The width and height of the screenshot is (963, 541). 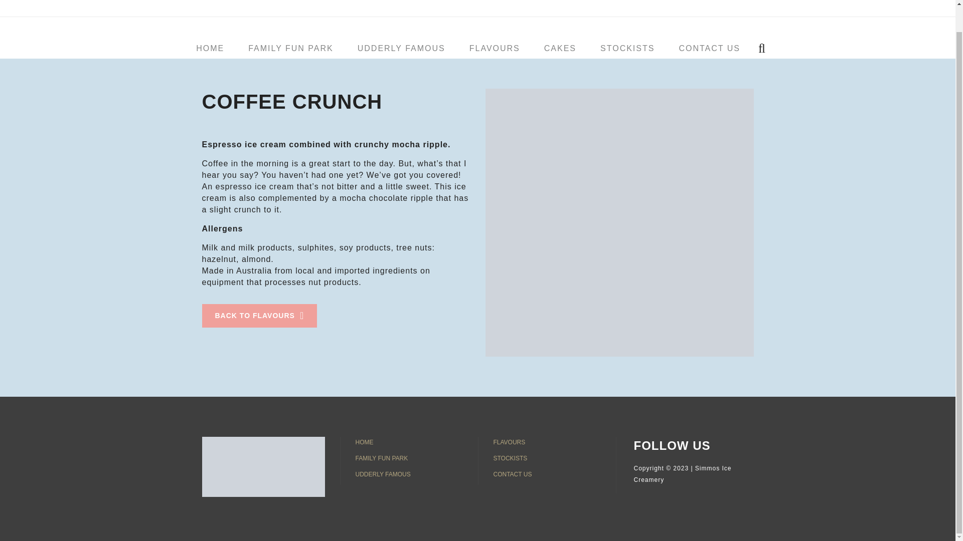 What do you see at coordinates (627, 22) in the screenshot?
I see `STOCKISTS` at bounding box center [627, 22].